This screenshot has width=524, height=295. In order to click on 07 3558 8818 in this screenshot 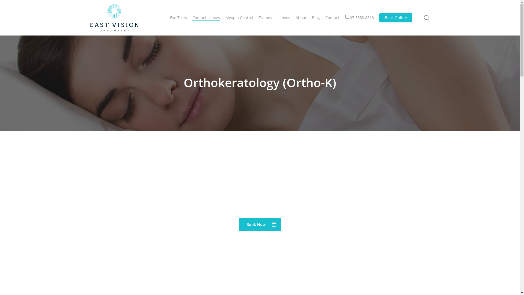, I will do `click(359, 18)`.